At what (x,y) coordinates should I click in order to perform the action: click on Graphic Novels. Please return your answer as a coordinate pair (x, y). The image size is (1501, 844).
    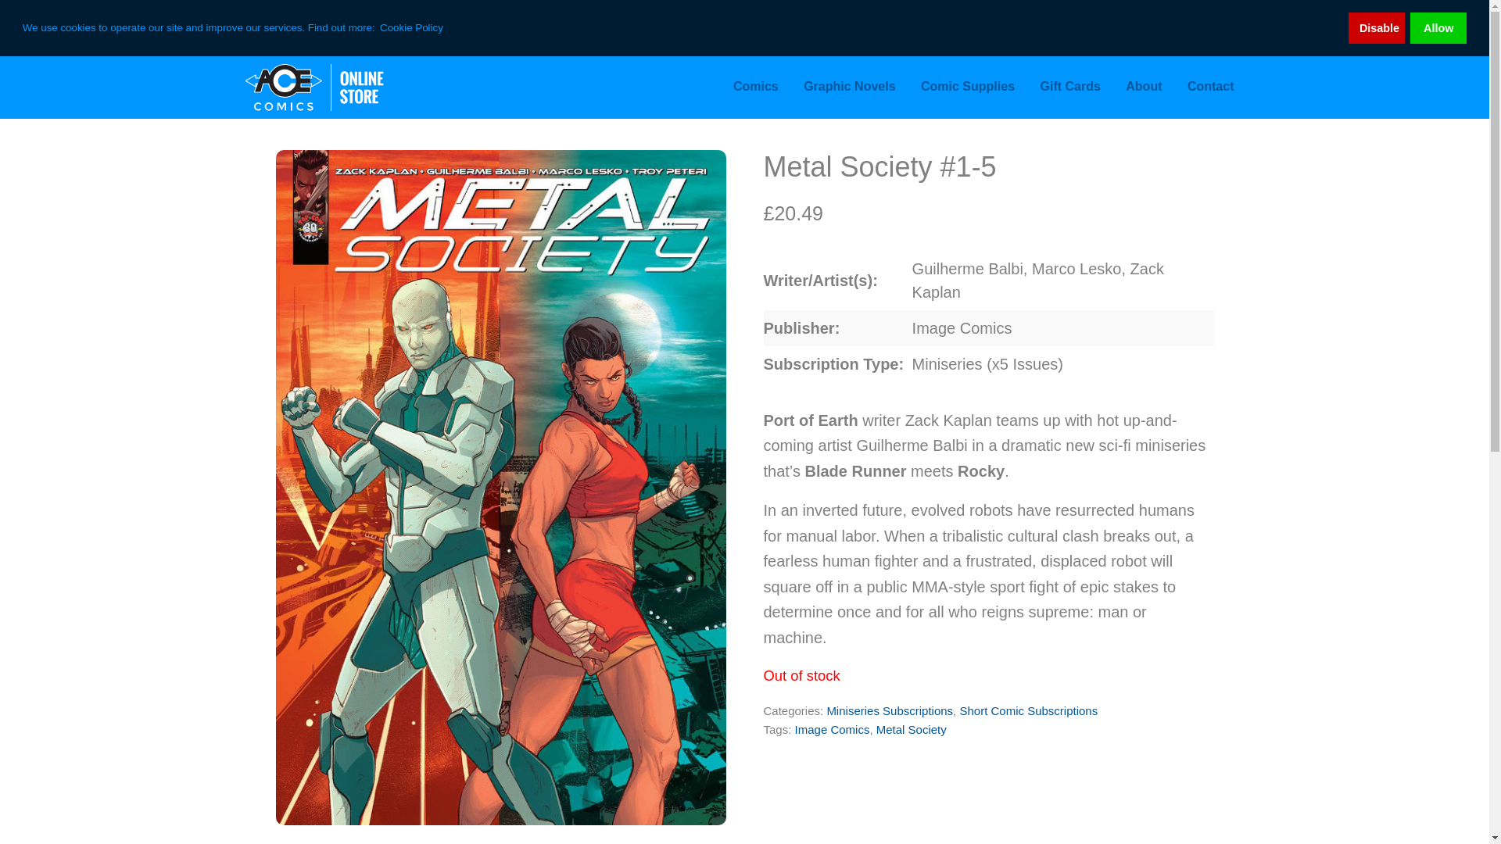
    Looking at the image, I should click on (849, 87).